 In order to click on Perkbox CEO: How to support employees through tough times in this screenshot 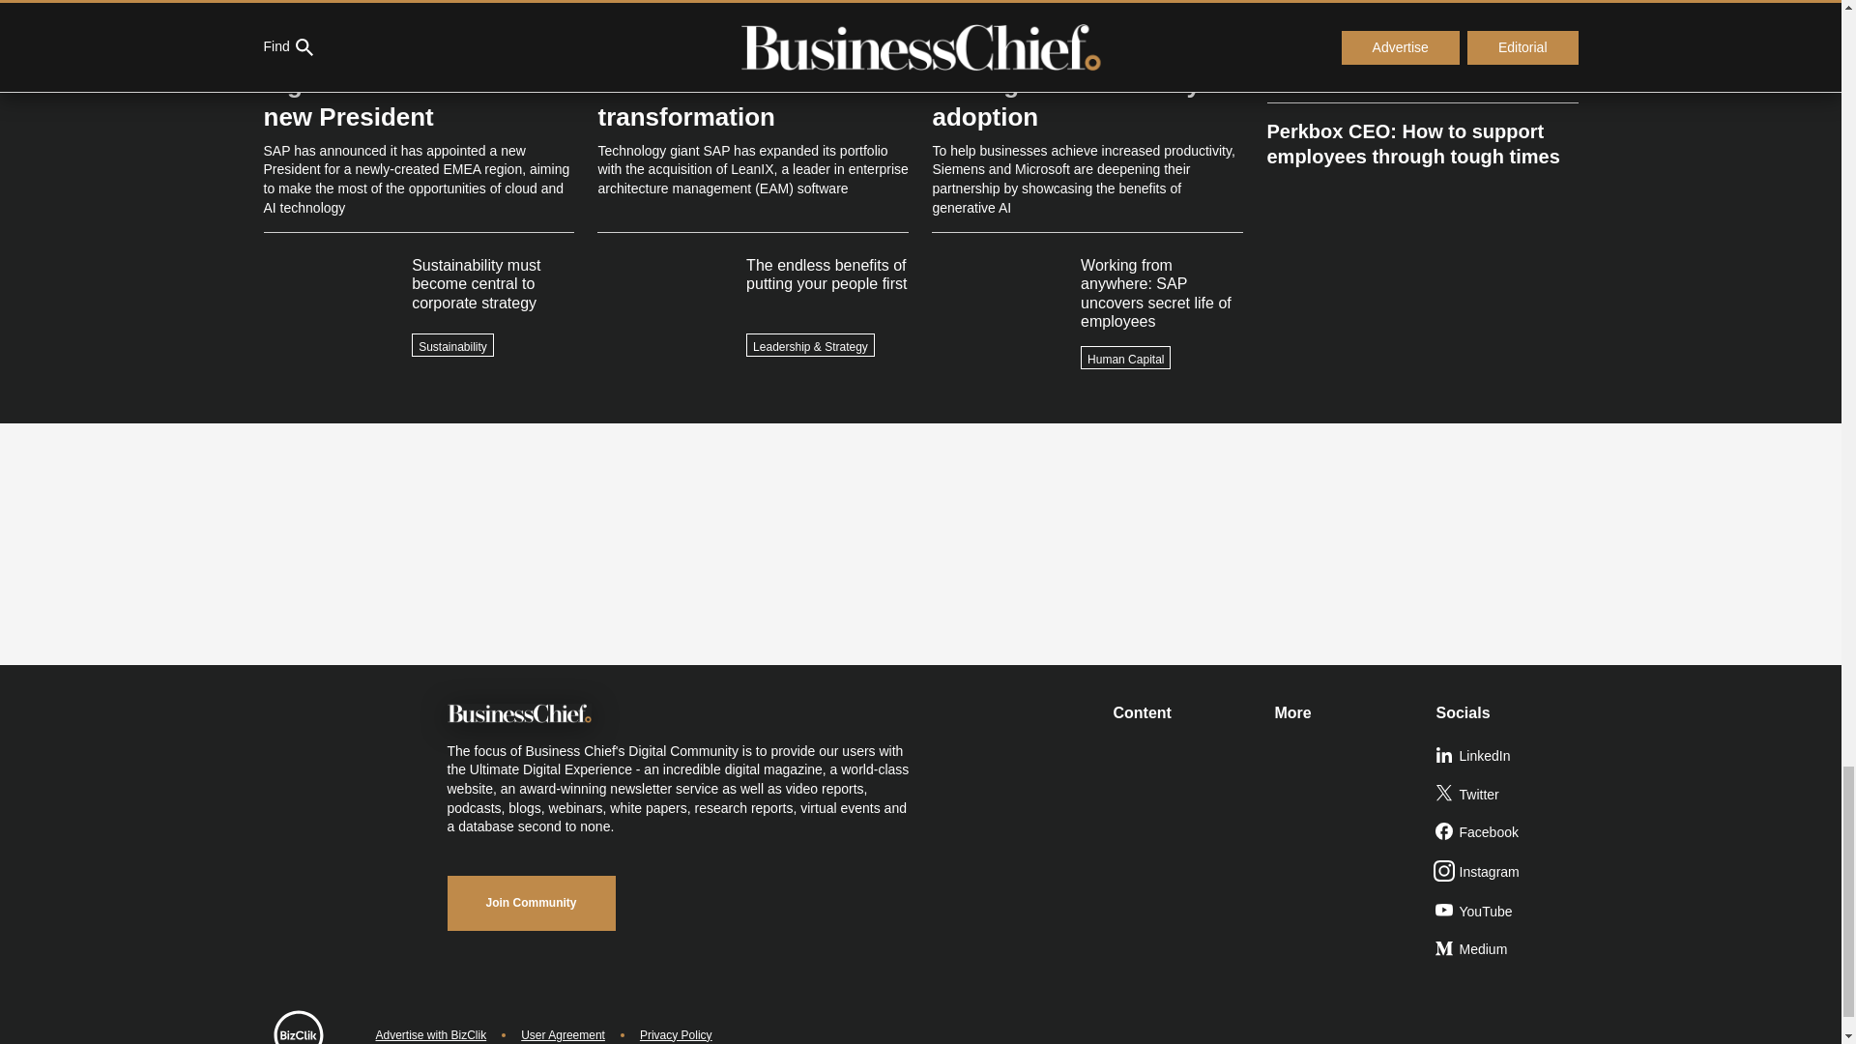, I will do `click(1421, 135)`.